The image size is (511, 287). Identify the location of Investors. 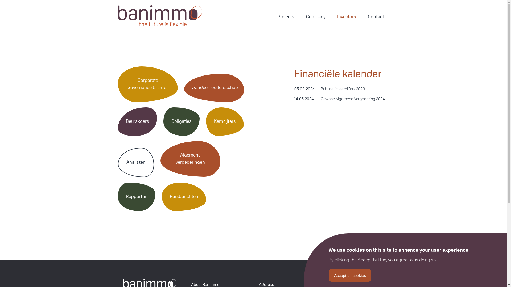
(347, 17).